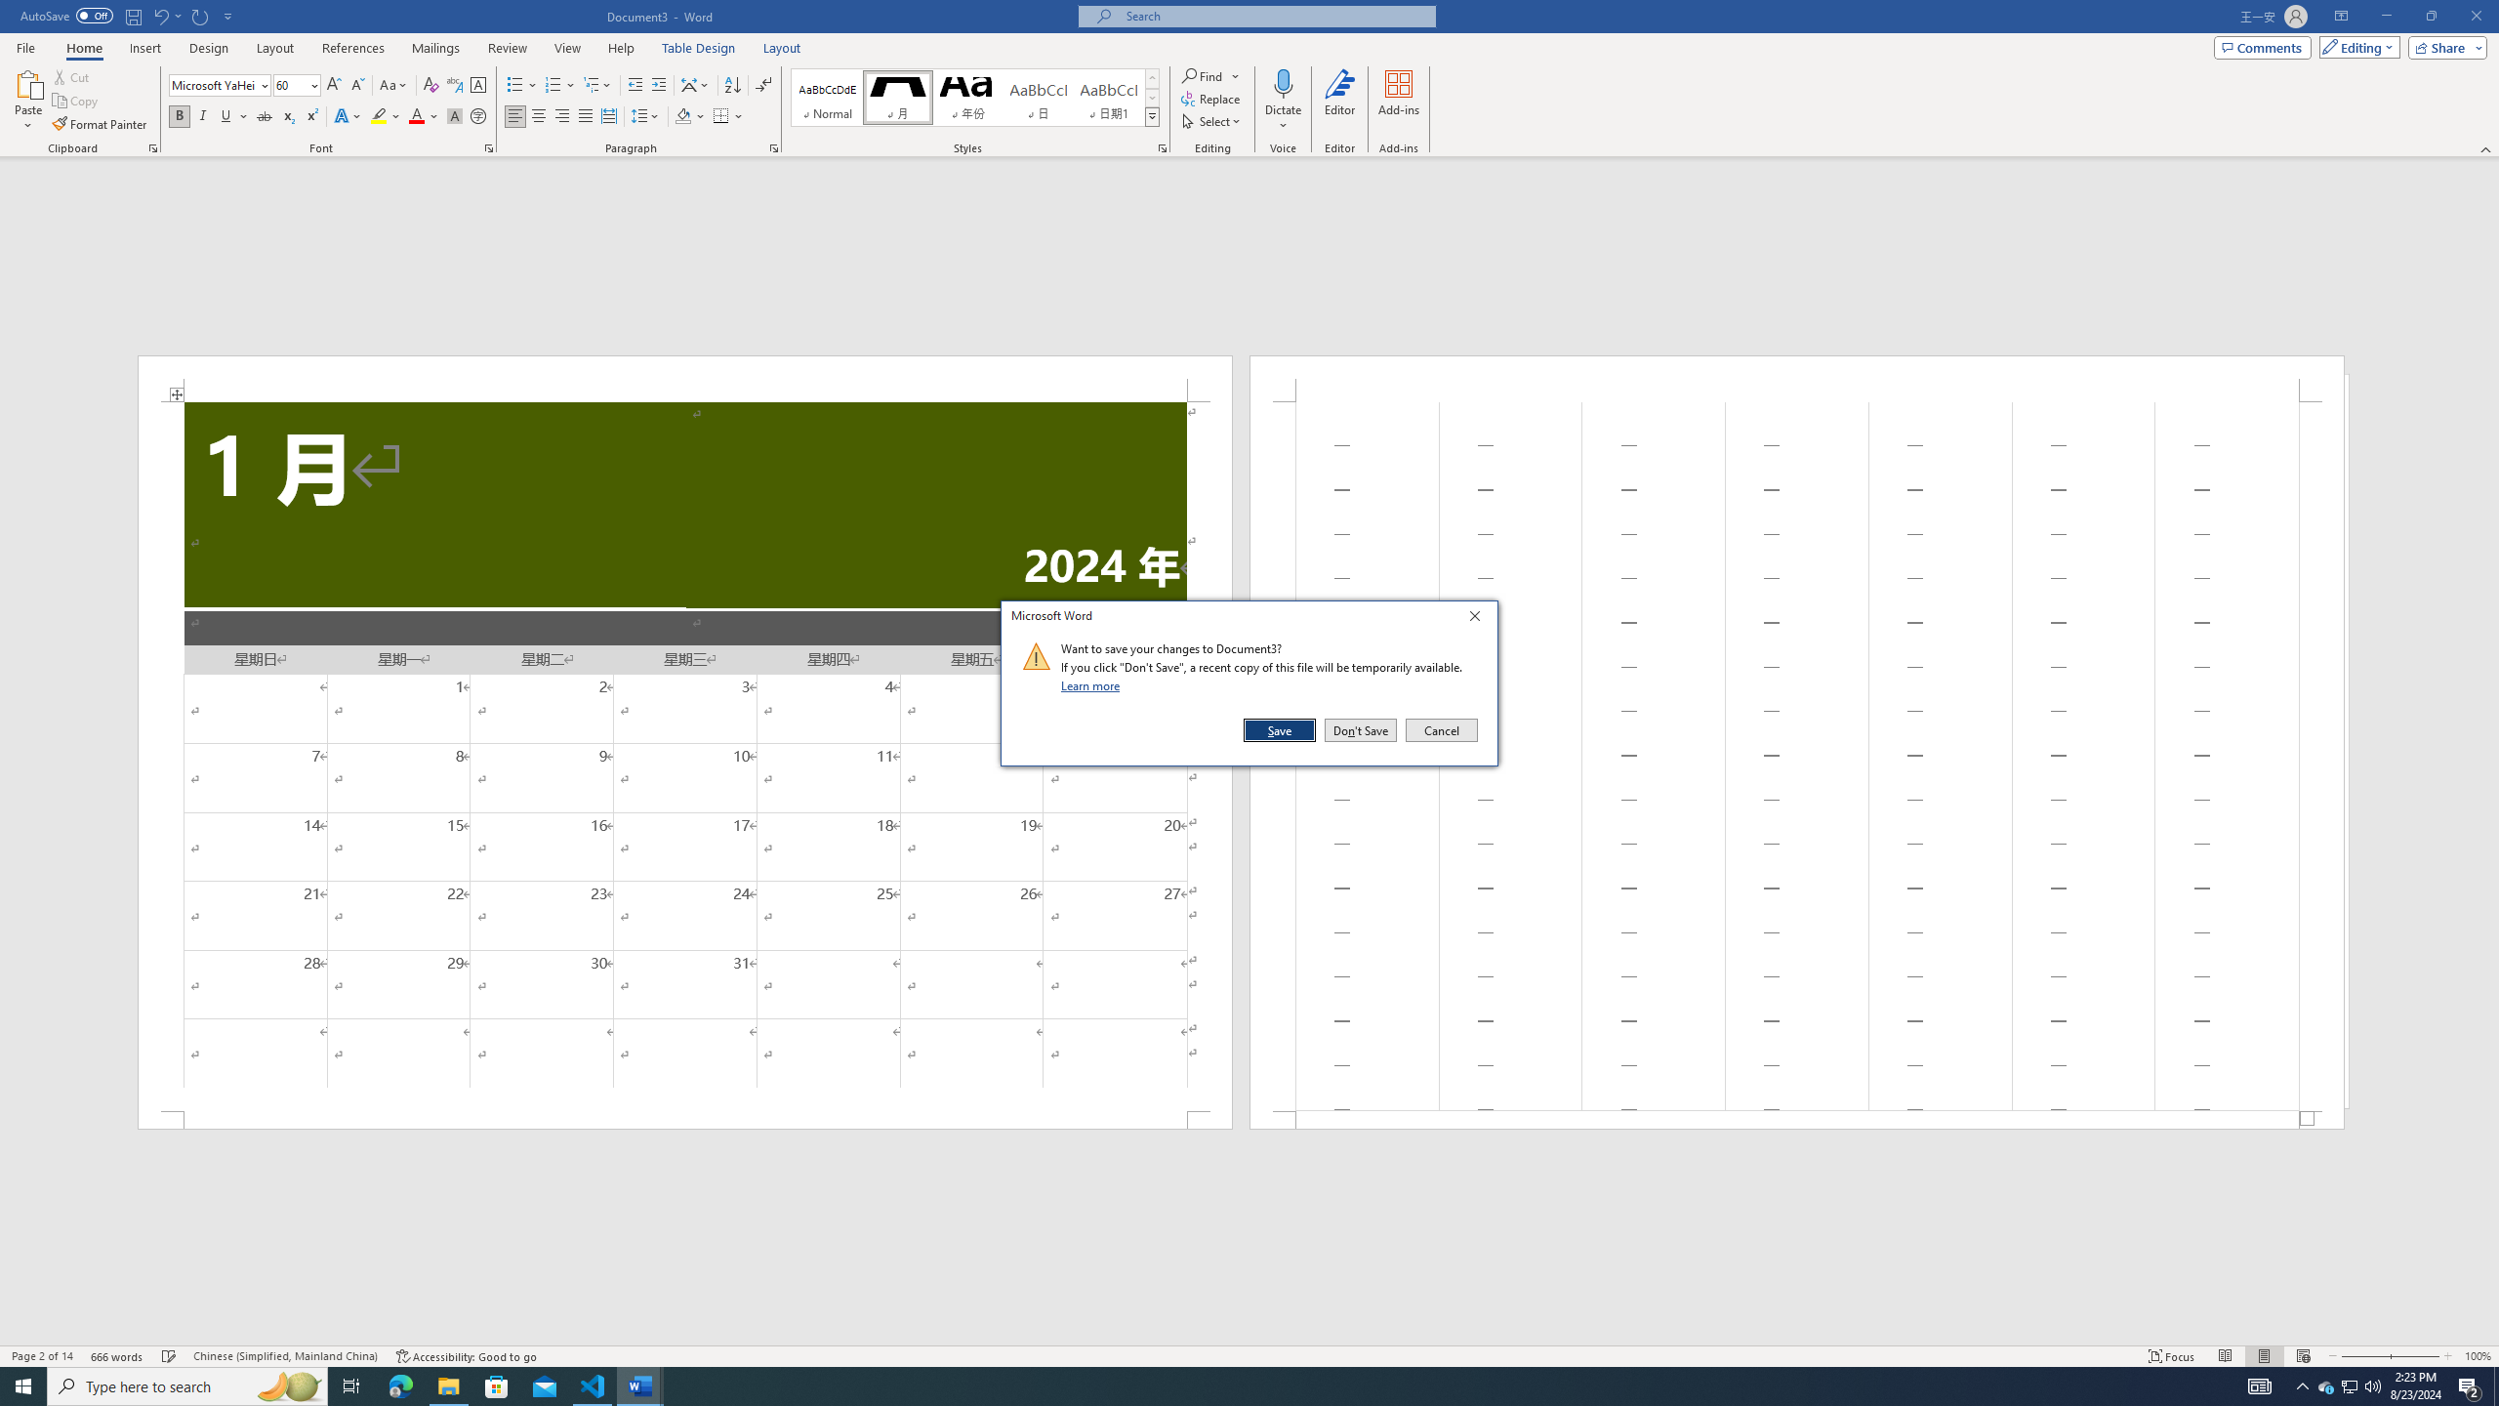  I want to click on Decrease Indent, so click(636, 86).